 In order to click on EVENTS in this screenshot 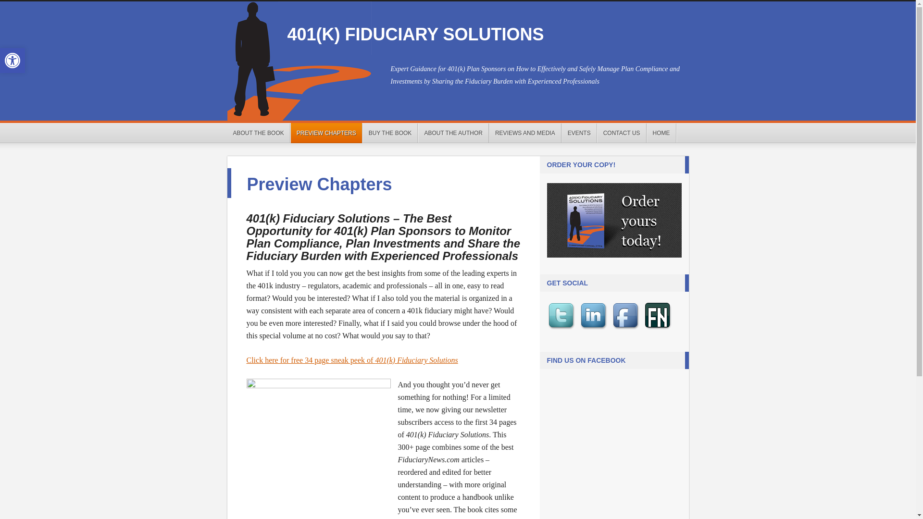, I will do `click(579, 133)`.